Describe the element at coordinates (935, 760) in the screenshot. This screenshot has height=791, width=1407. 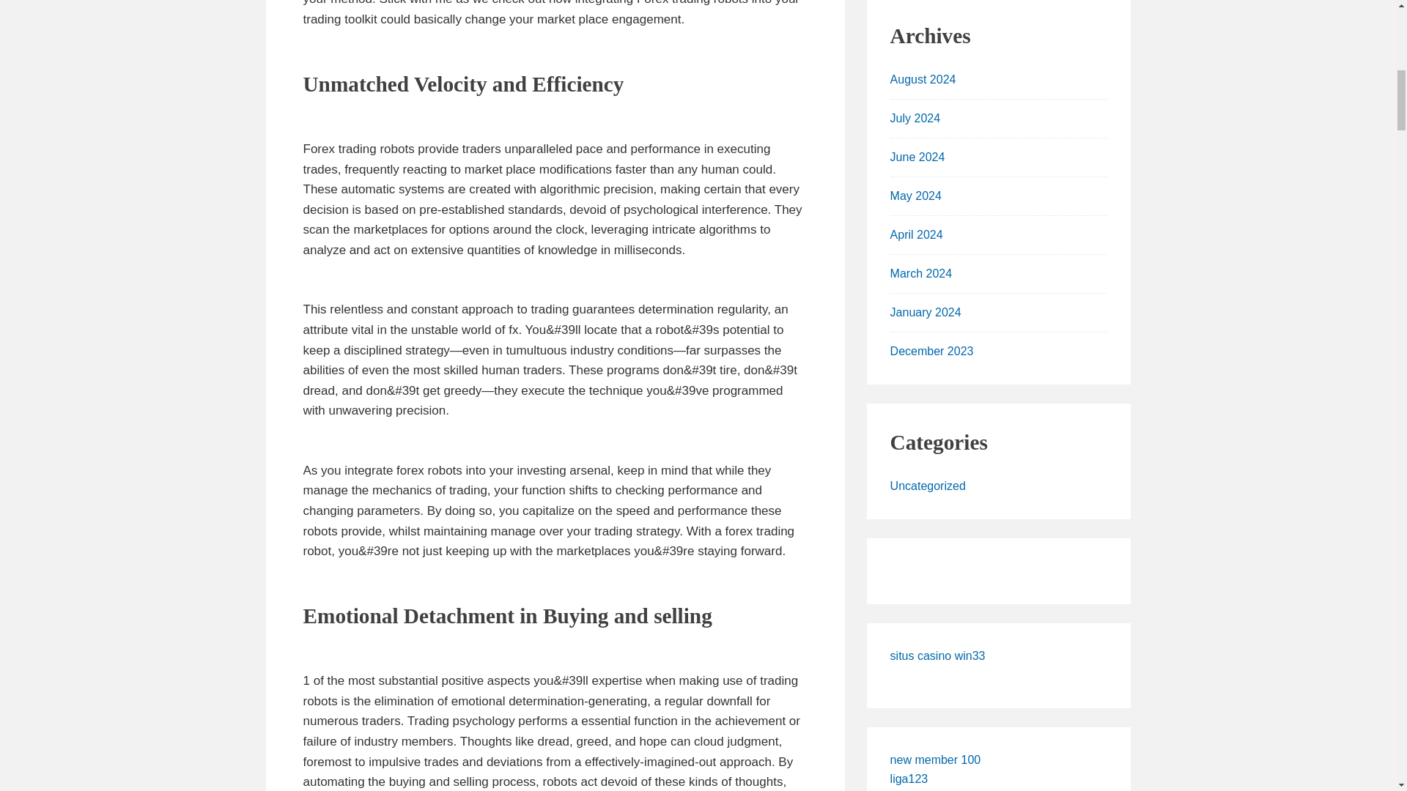
I see `new member 100` at that location.